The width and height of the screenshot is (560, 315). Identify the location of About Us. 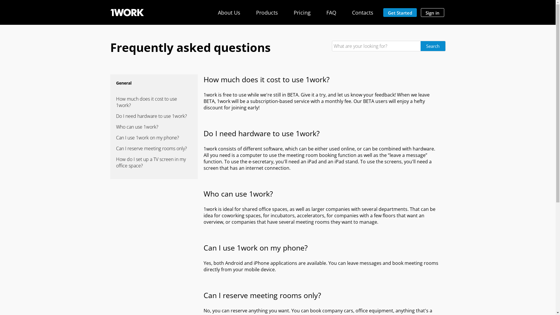
(229, 13).